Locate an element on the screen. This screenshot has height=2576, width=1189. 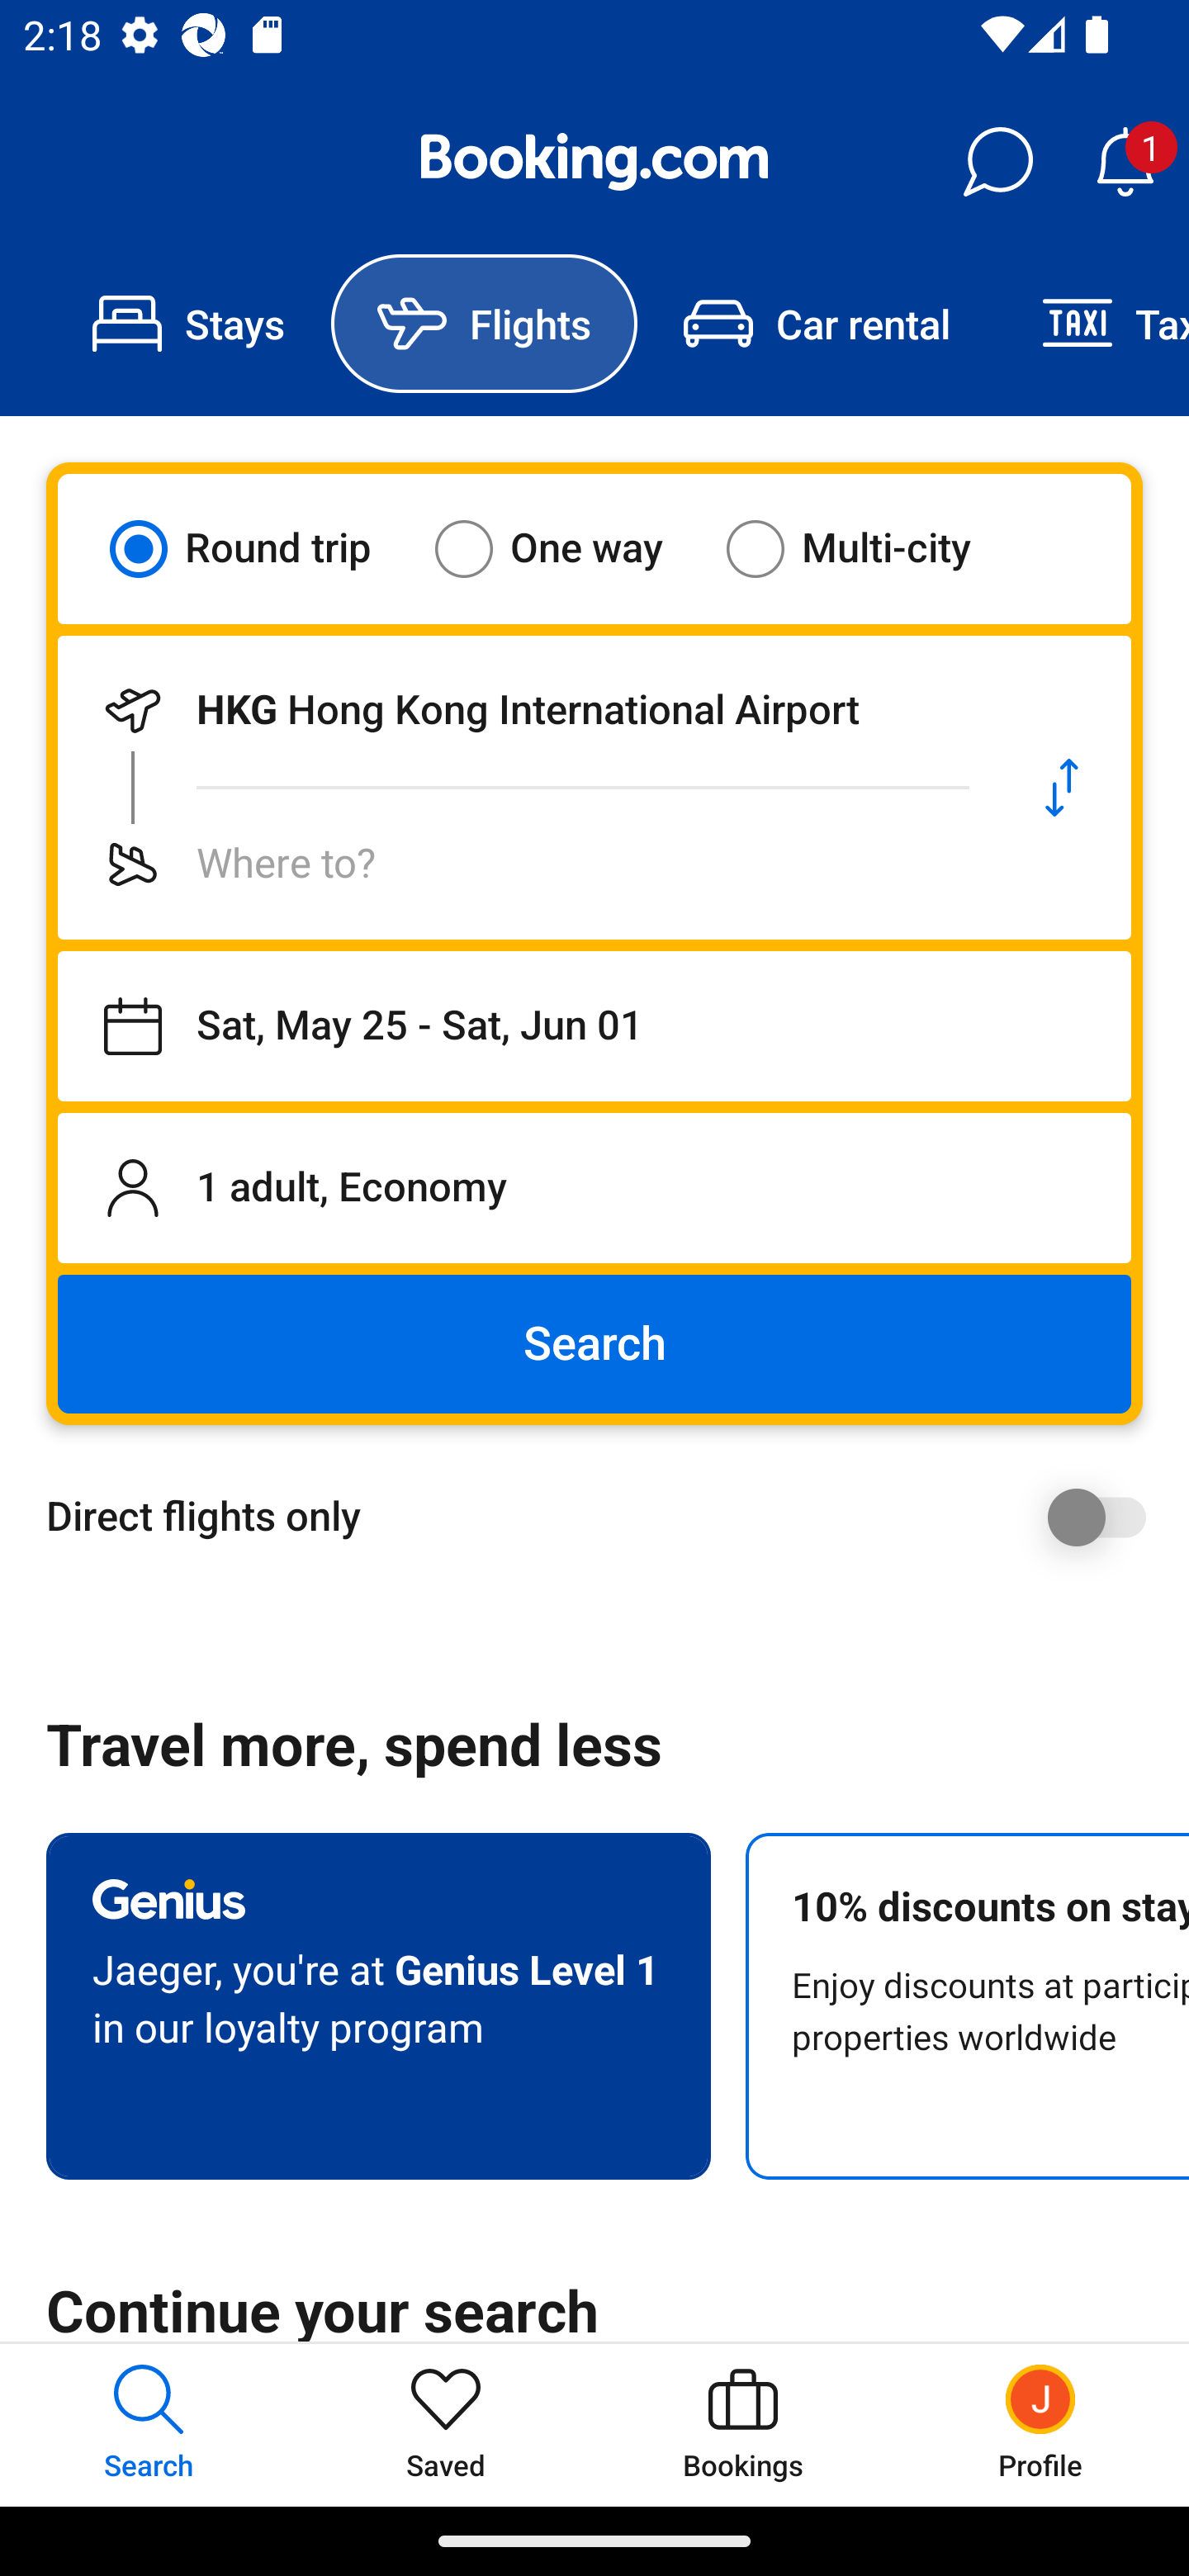
Multi-city is located at coordinates (869, 548).